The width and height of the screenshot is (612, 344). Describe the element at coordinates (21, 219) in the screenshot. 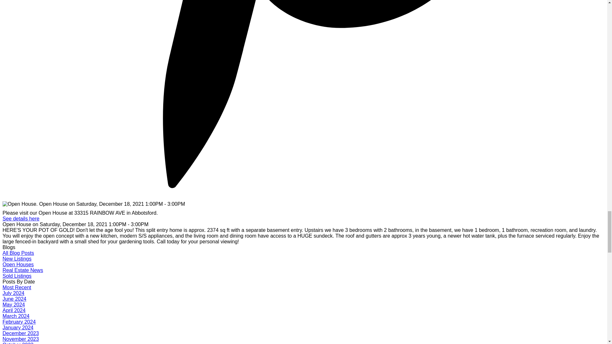

I see `See details here` at that location.